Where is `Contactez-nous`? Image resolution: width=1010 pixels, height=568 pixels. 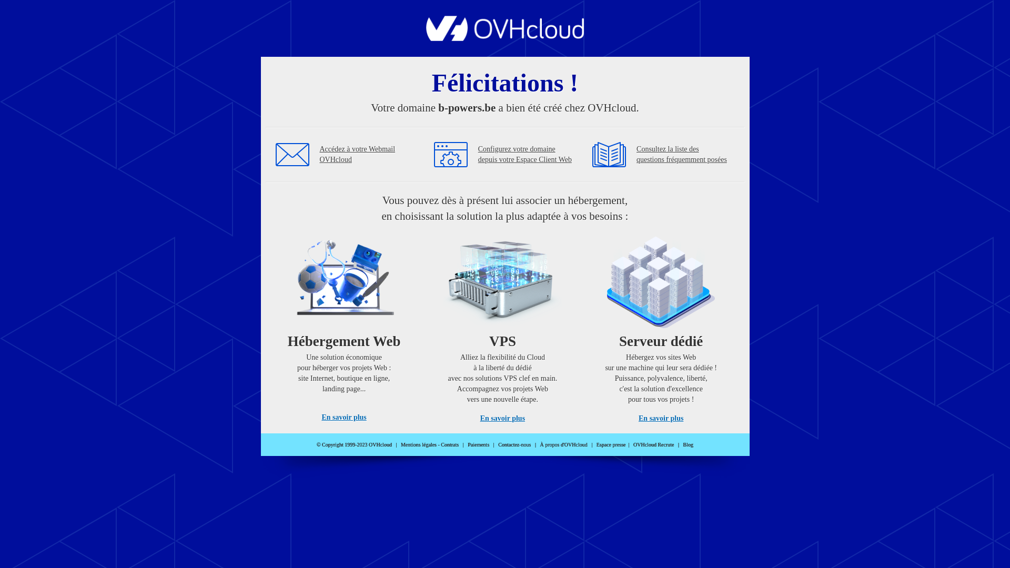 Contactez-nous is located at coordinates (514, 445).